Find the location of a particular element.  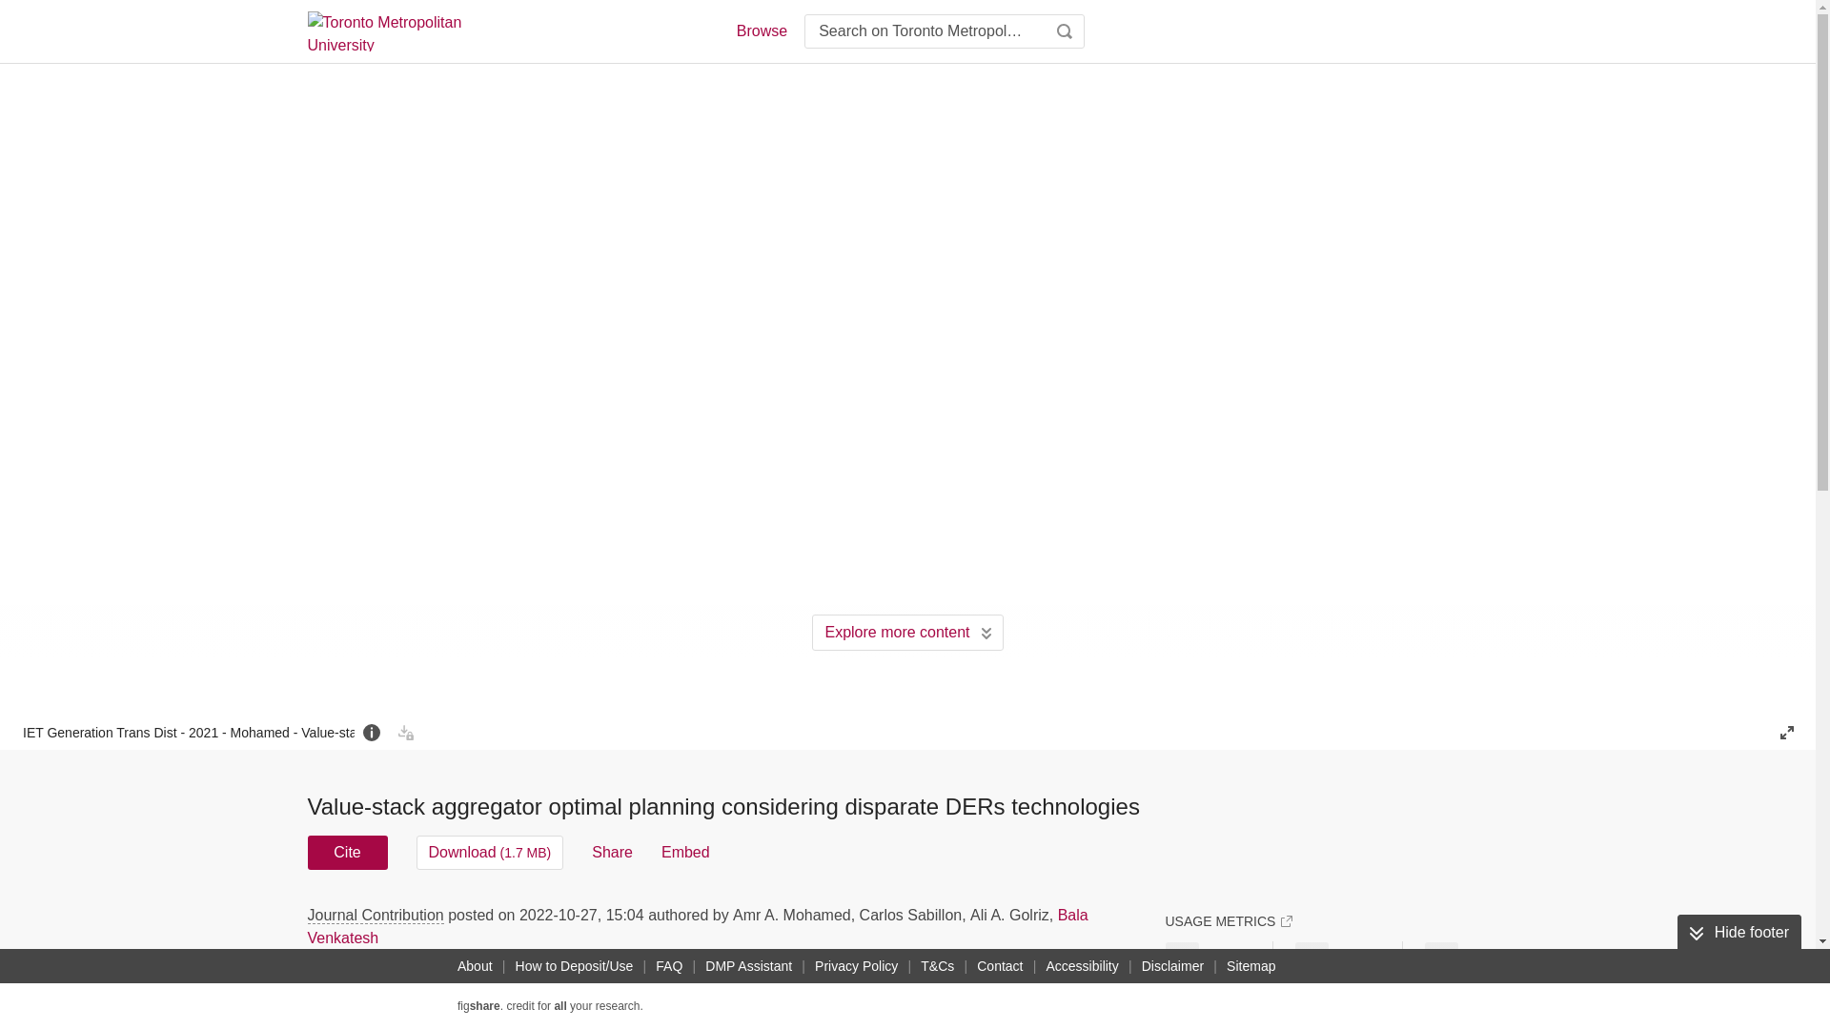

About is located at coordinates (475, 966).